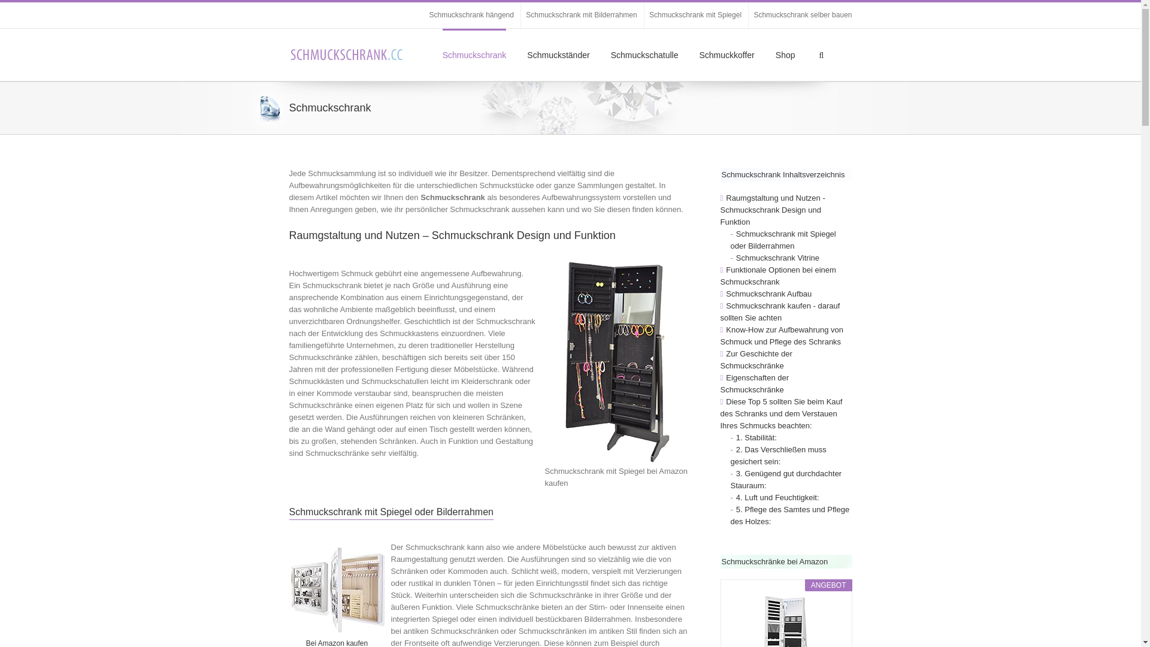  Describe the element at coordinates (781, 258) in the screenshot. I see `Schmuckschrank Vitrine` at that location.